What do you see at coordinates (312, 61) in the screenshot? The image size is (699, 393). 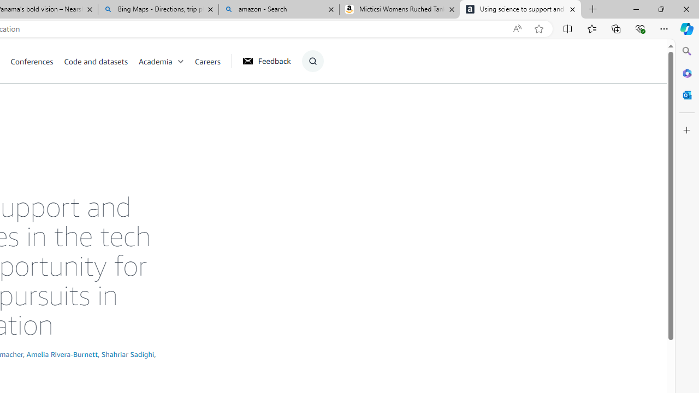 I see `Show Search Form` at bounding box center [312, 61].